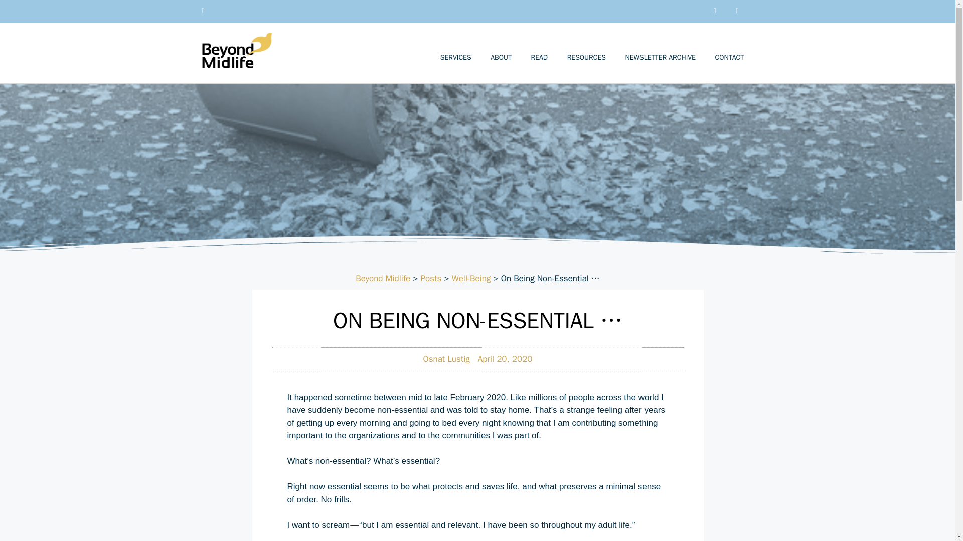  Describe the element at coordinates (660, 57) in the screenshot. I see `NEWSLETTER ARCHIVE` at that location.